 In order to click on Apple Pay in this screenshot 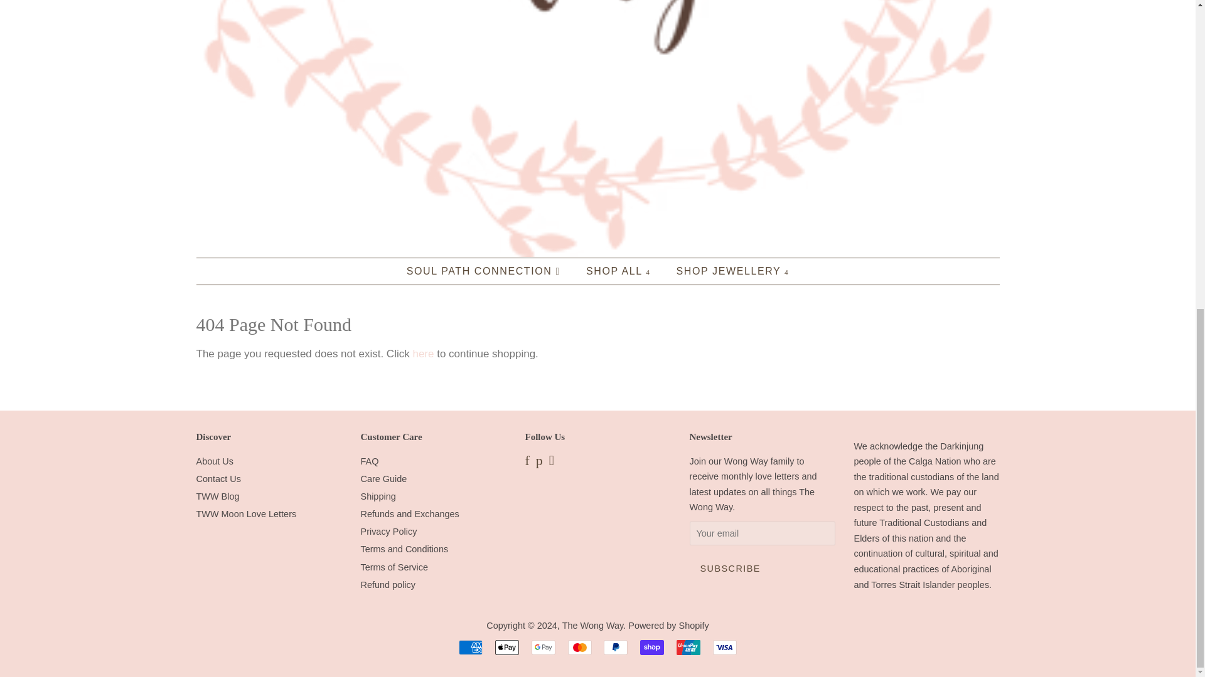, I will do `click(507, 647)`.